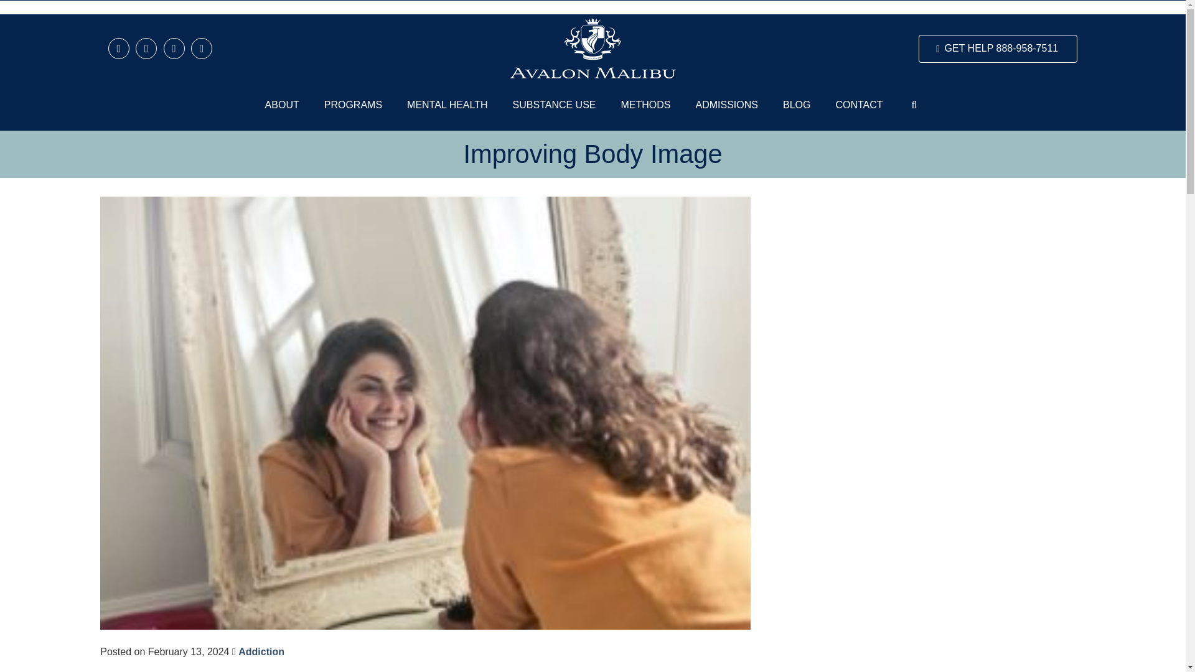 This screenshot has width=1195, height=672. Describe the element at coordinates (593, 49) in the screenshot. I see `Avalon Malibu` at that location.